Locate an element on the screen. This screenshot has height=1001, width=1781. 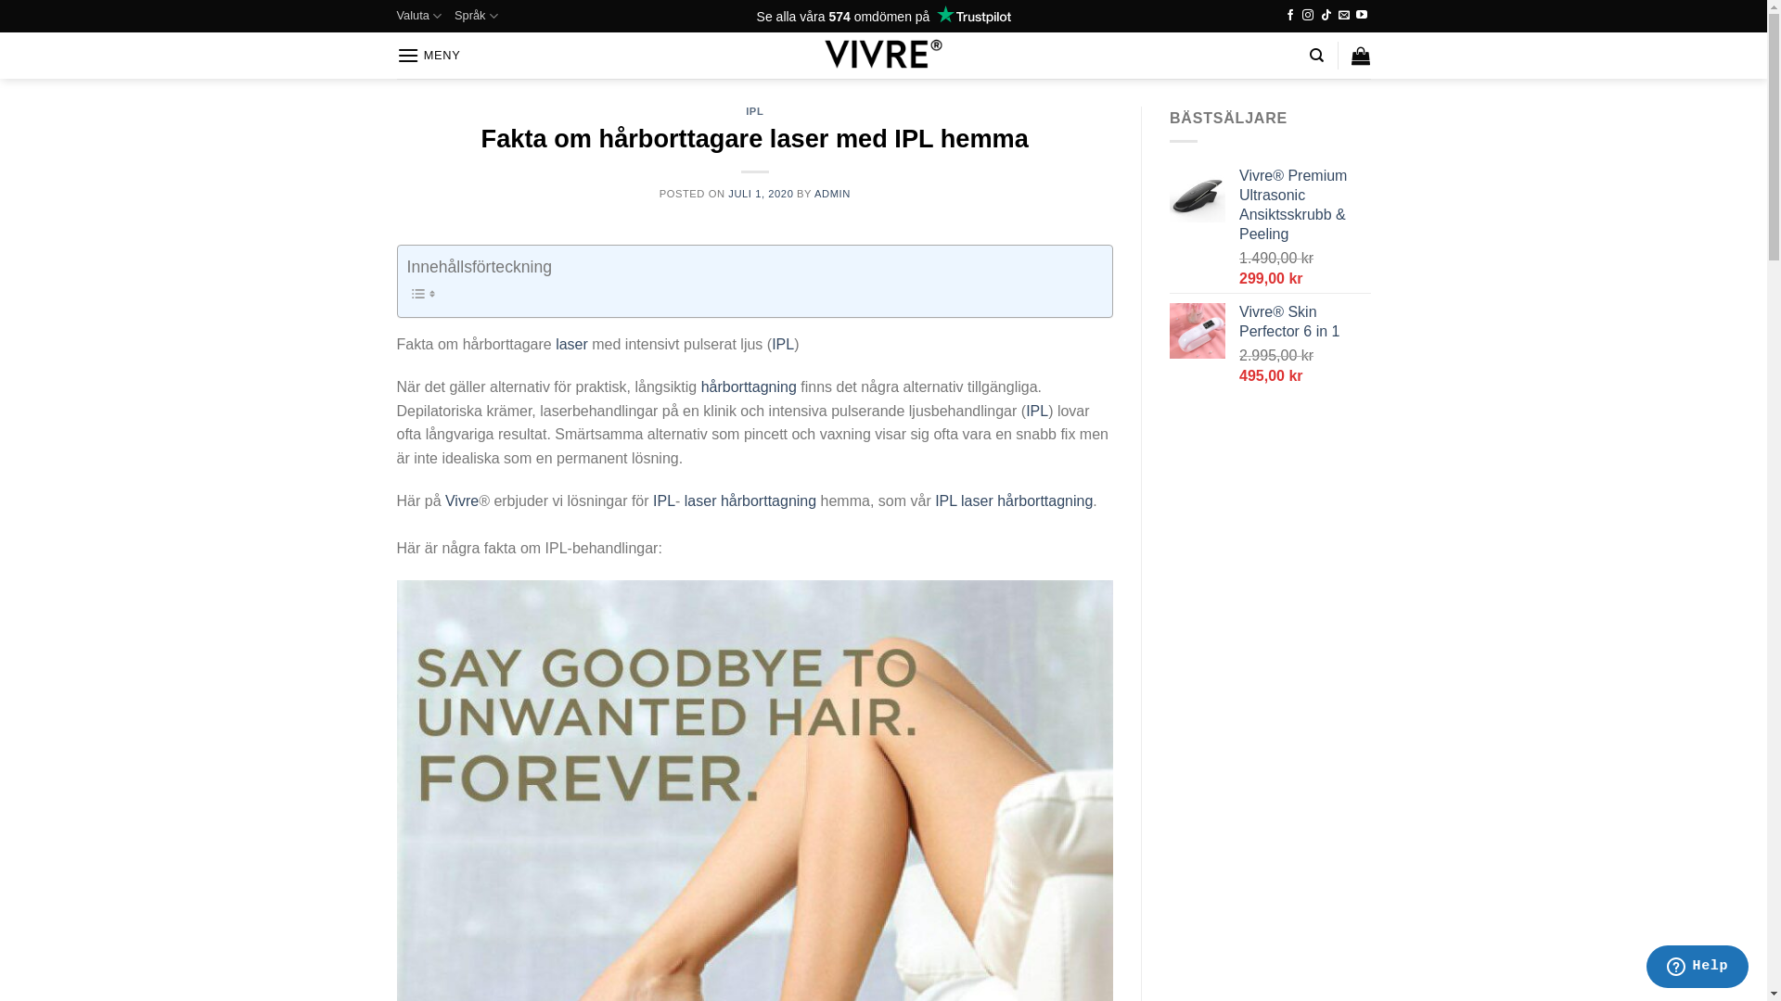
laser is located at coordinates (571, 345).